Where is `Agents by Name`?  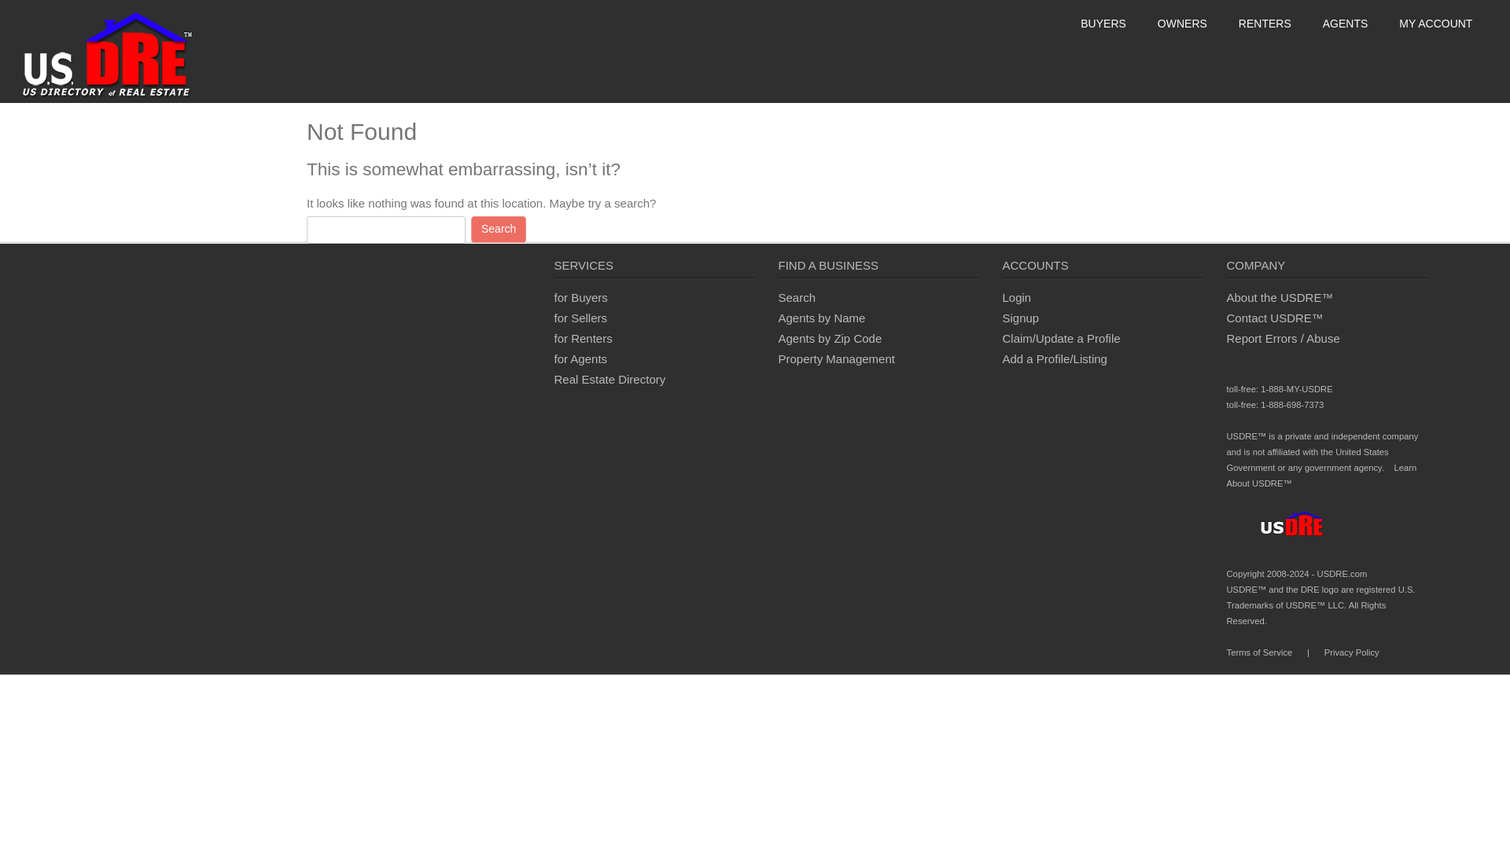 Agents by Name is located at coordinates (822, 318).